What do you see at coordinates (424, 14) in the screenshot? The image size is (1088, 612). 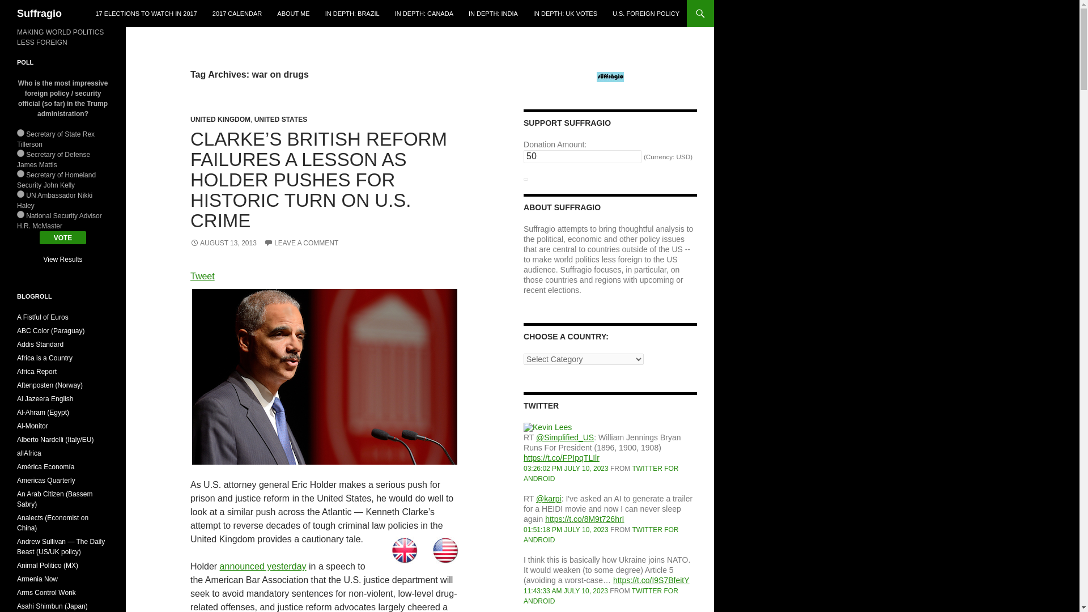 I see `IN DEPTH: CANADA` at bounding box center [424, 14].